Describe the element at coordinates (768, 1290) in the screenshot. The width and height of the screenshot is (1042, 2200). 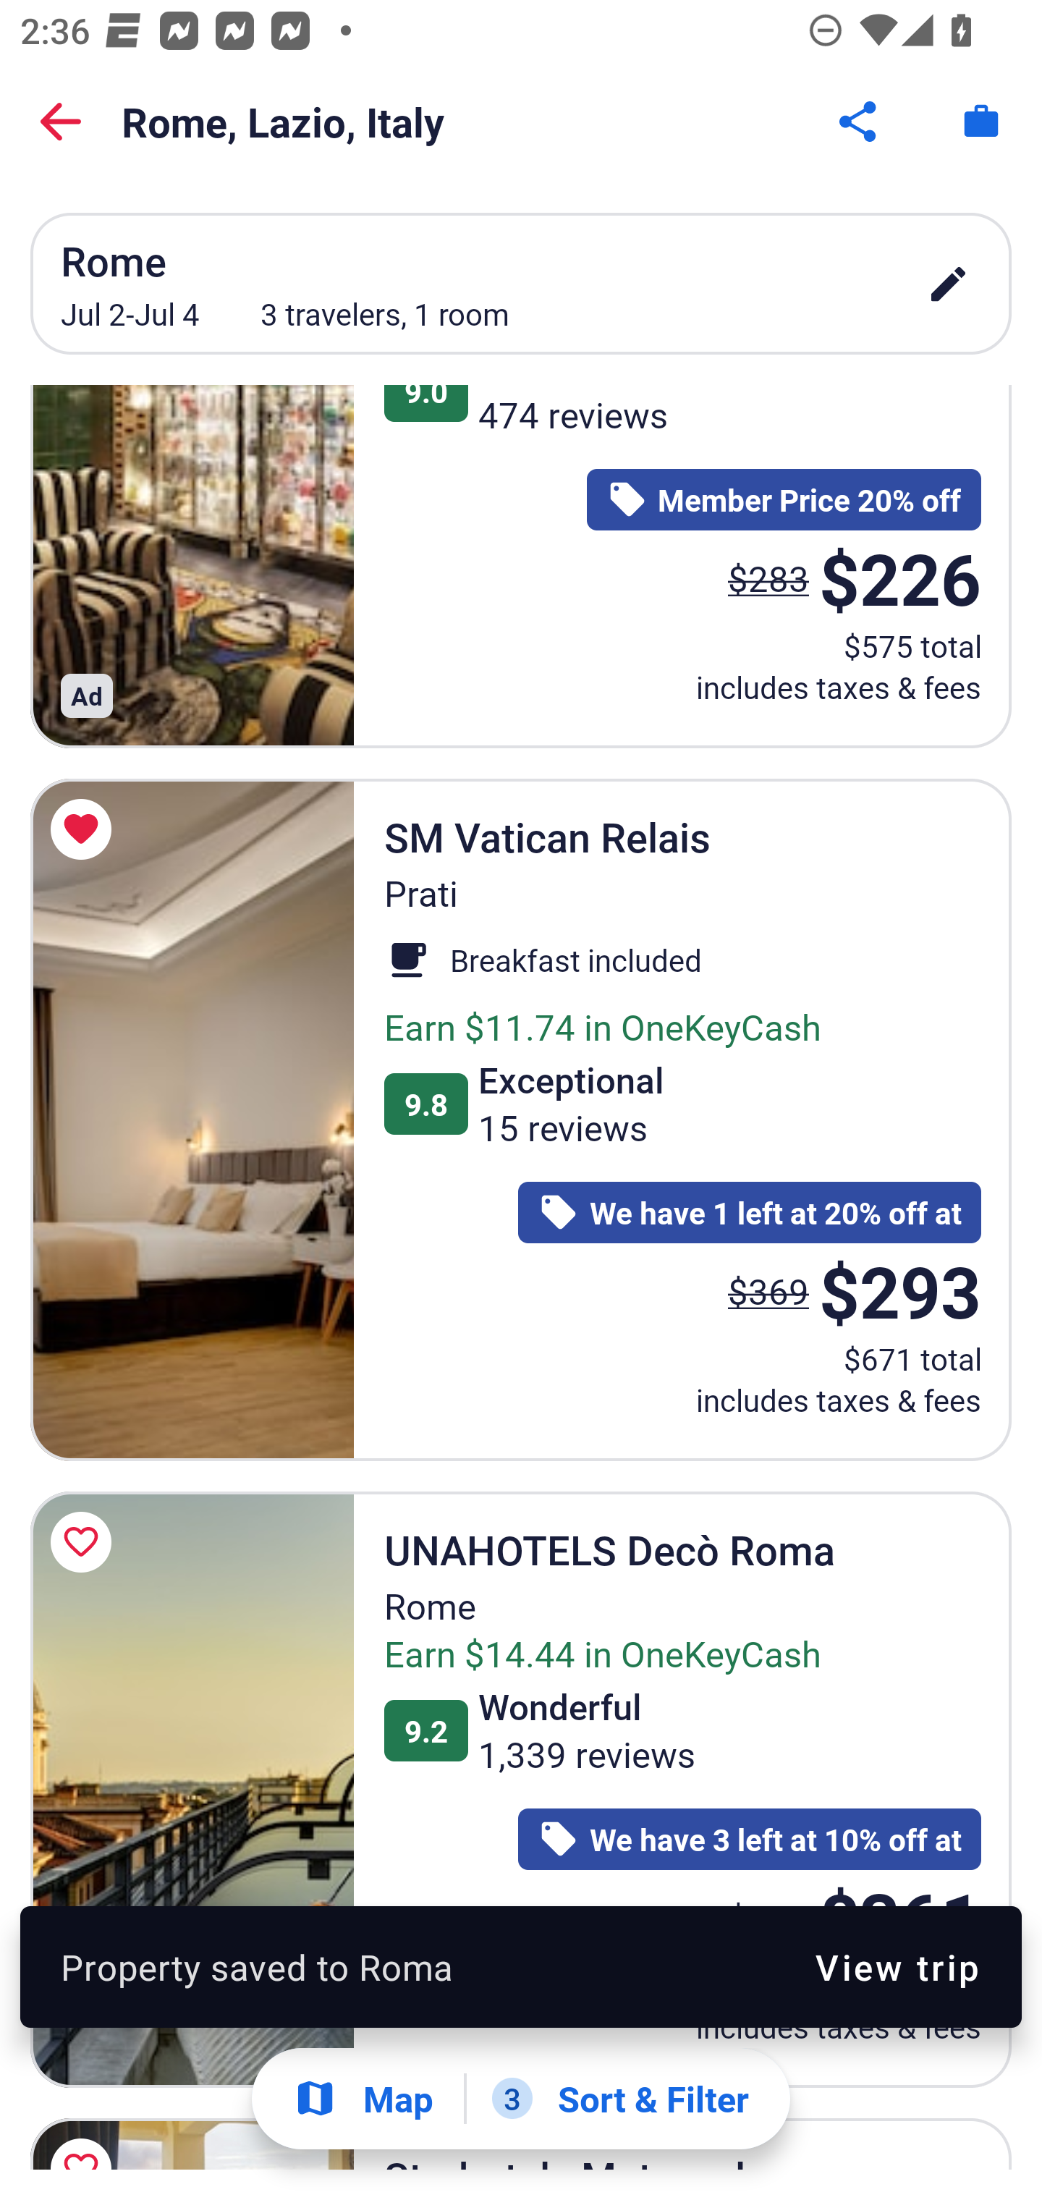
I see `$369 The price was $369` at that location.